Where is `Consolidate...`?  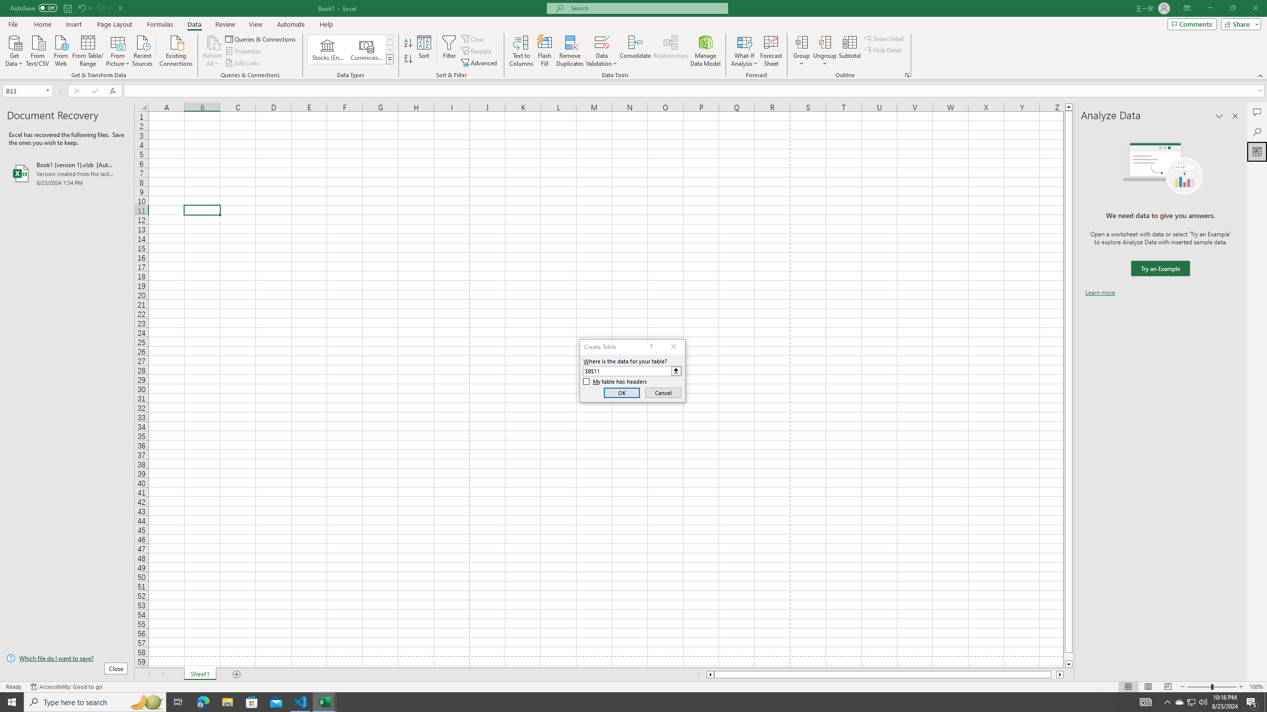 Consolidate... is located at coordinates (635, 51).